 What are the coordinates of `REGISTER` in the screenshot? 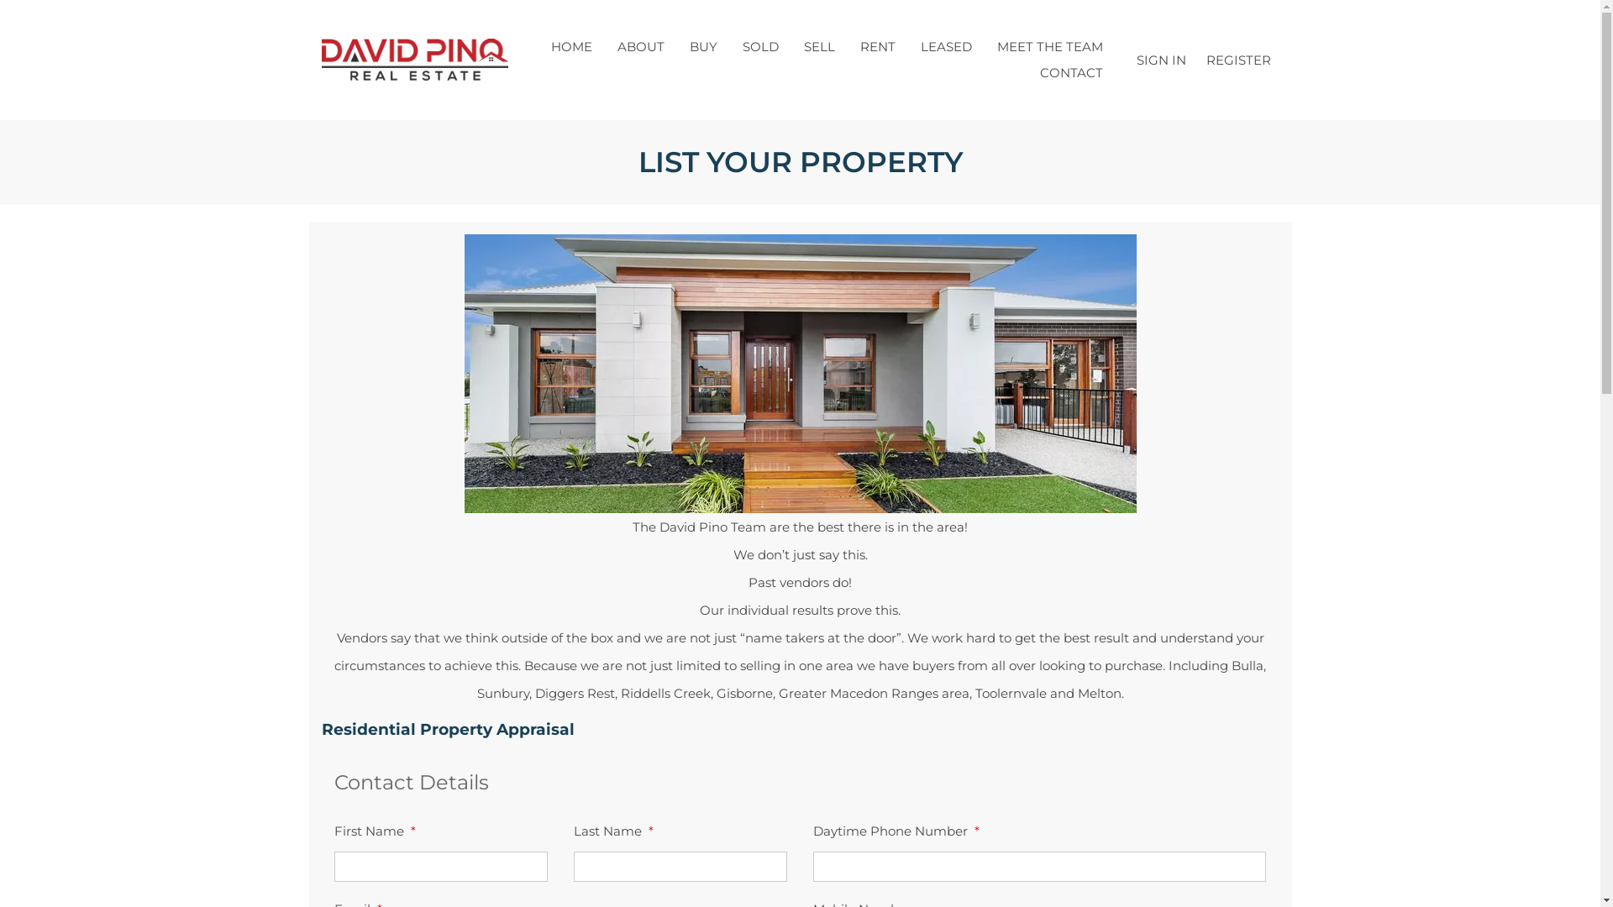 It's located at (1238, 60).